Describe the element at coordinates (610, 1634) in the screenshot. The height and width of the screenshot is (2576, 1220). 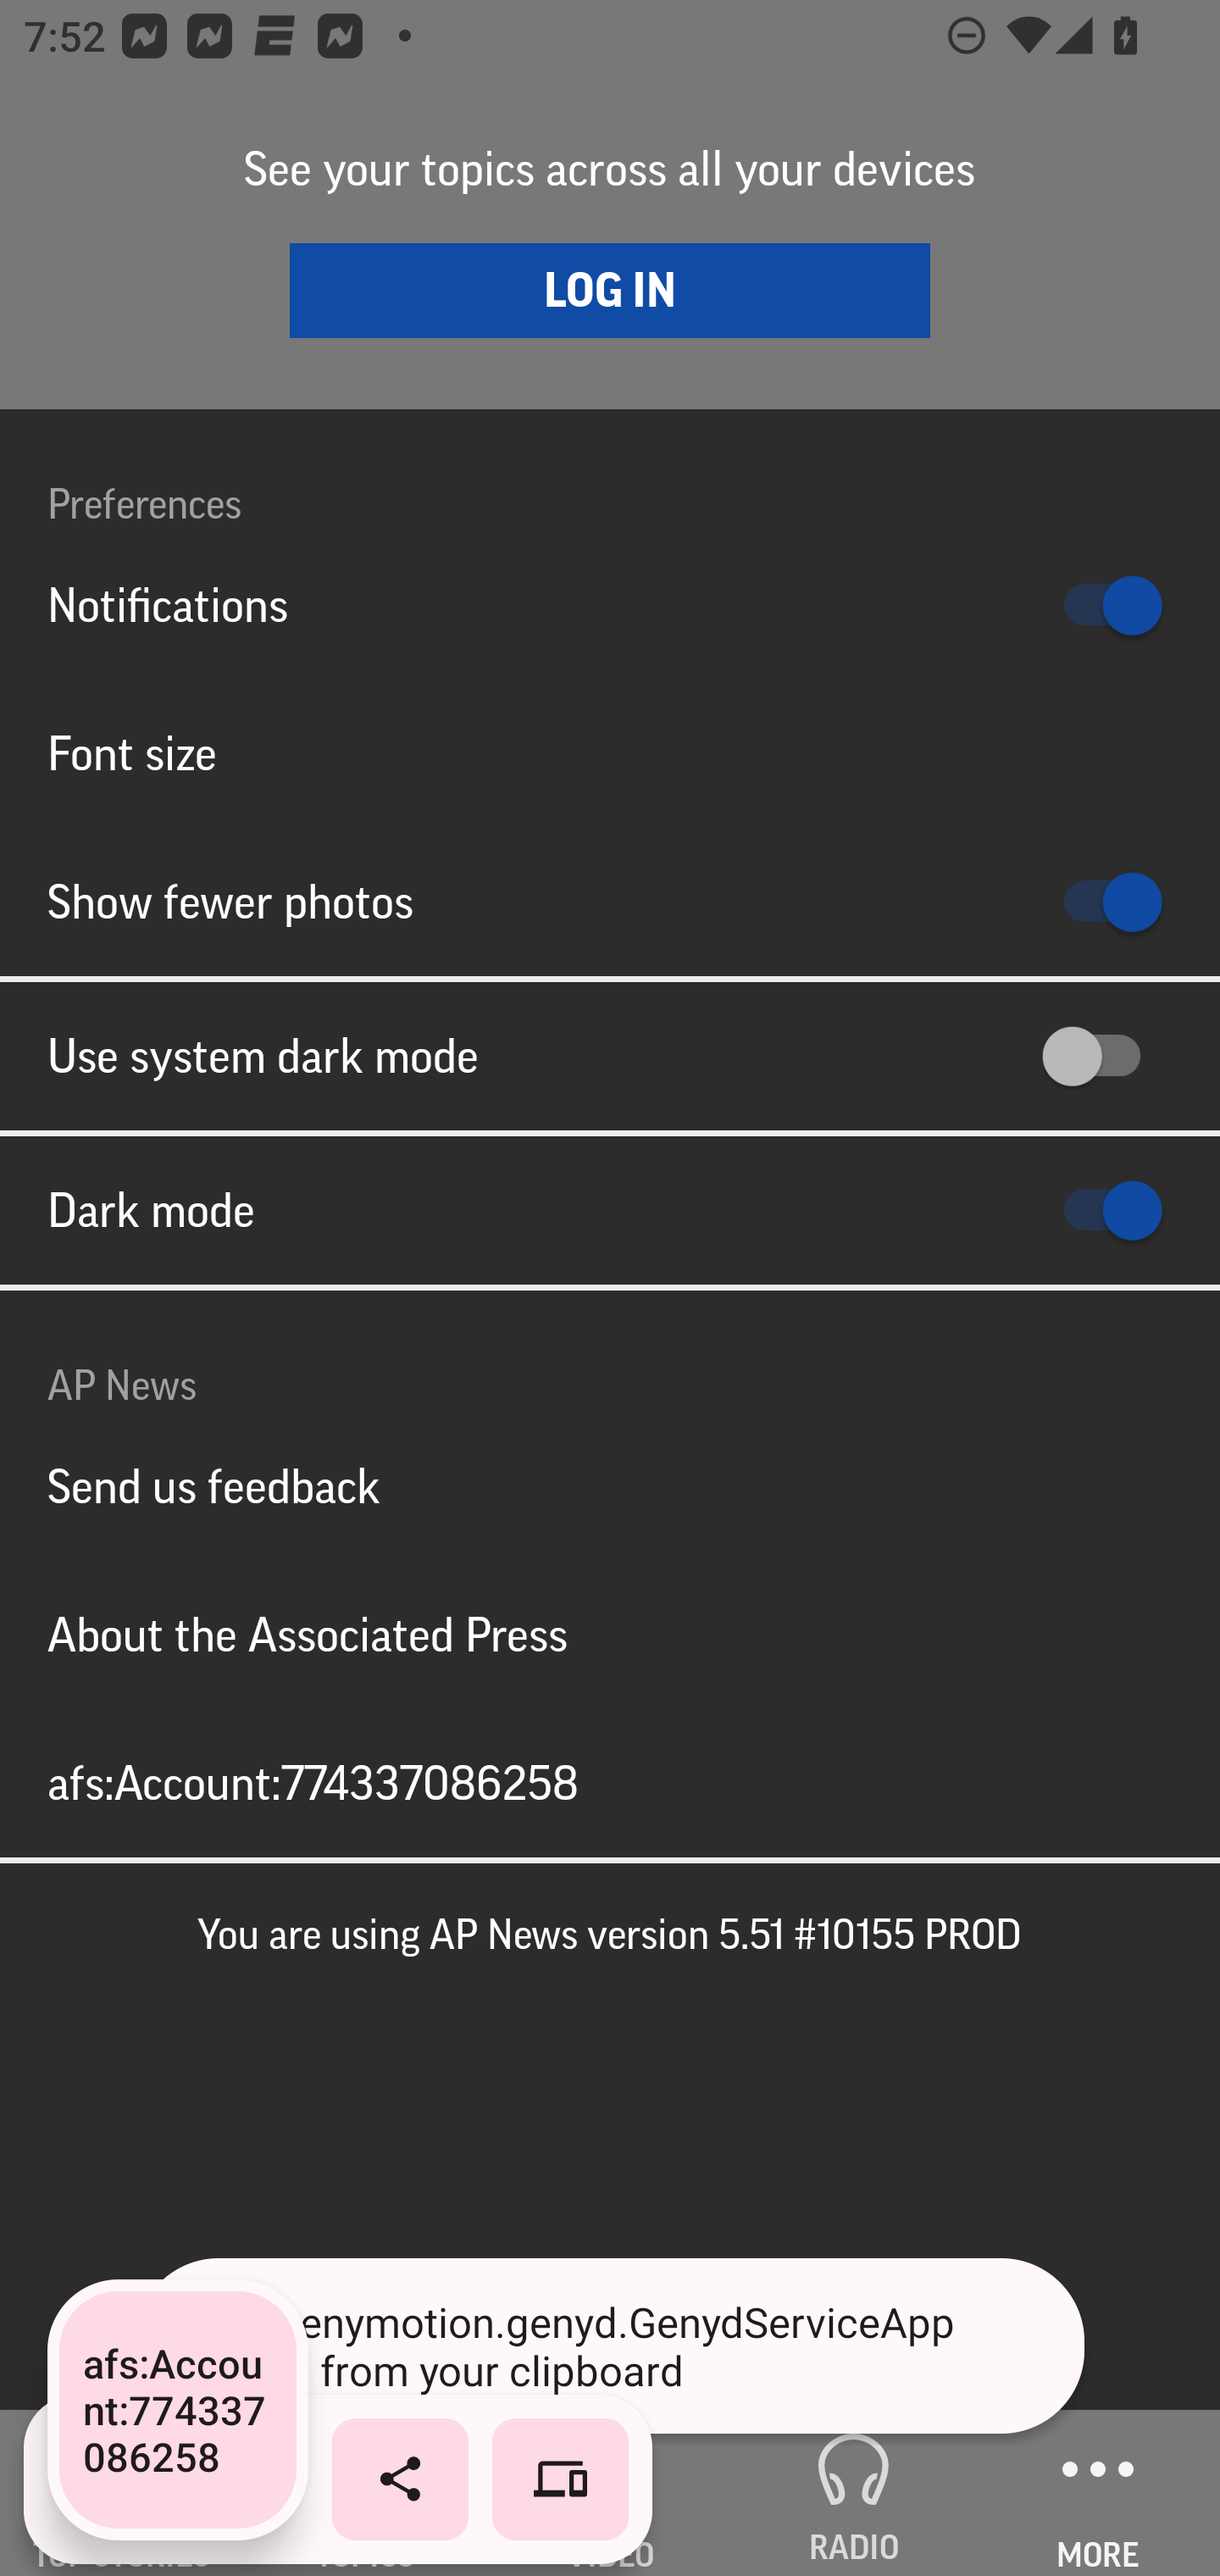
I see `About the Associated Press` at that location.